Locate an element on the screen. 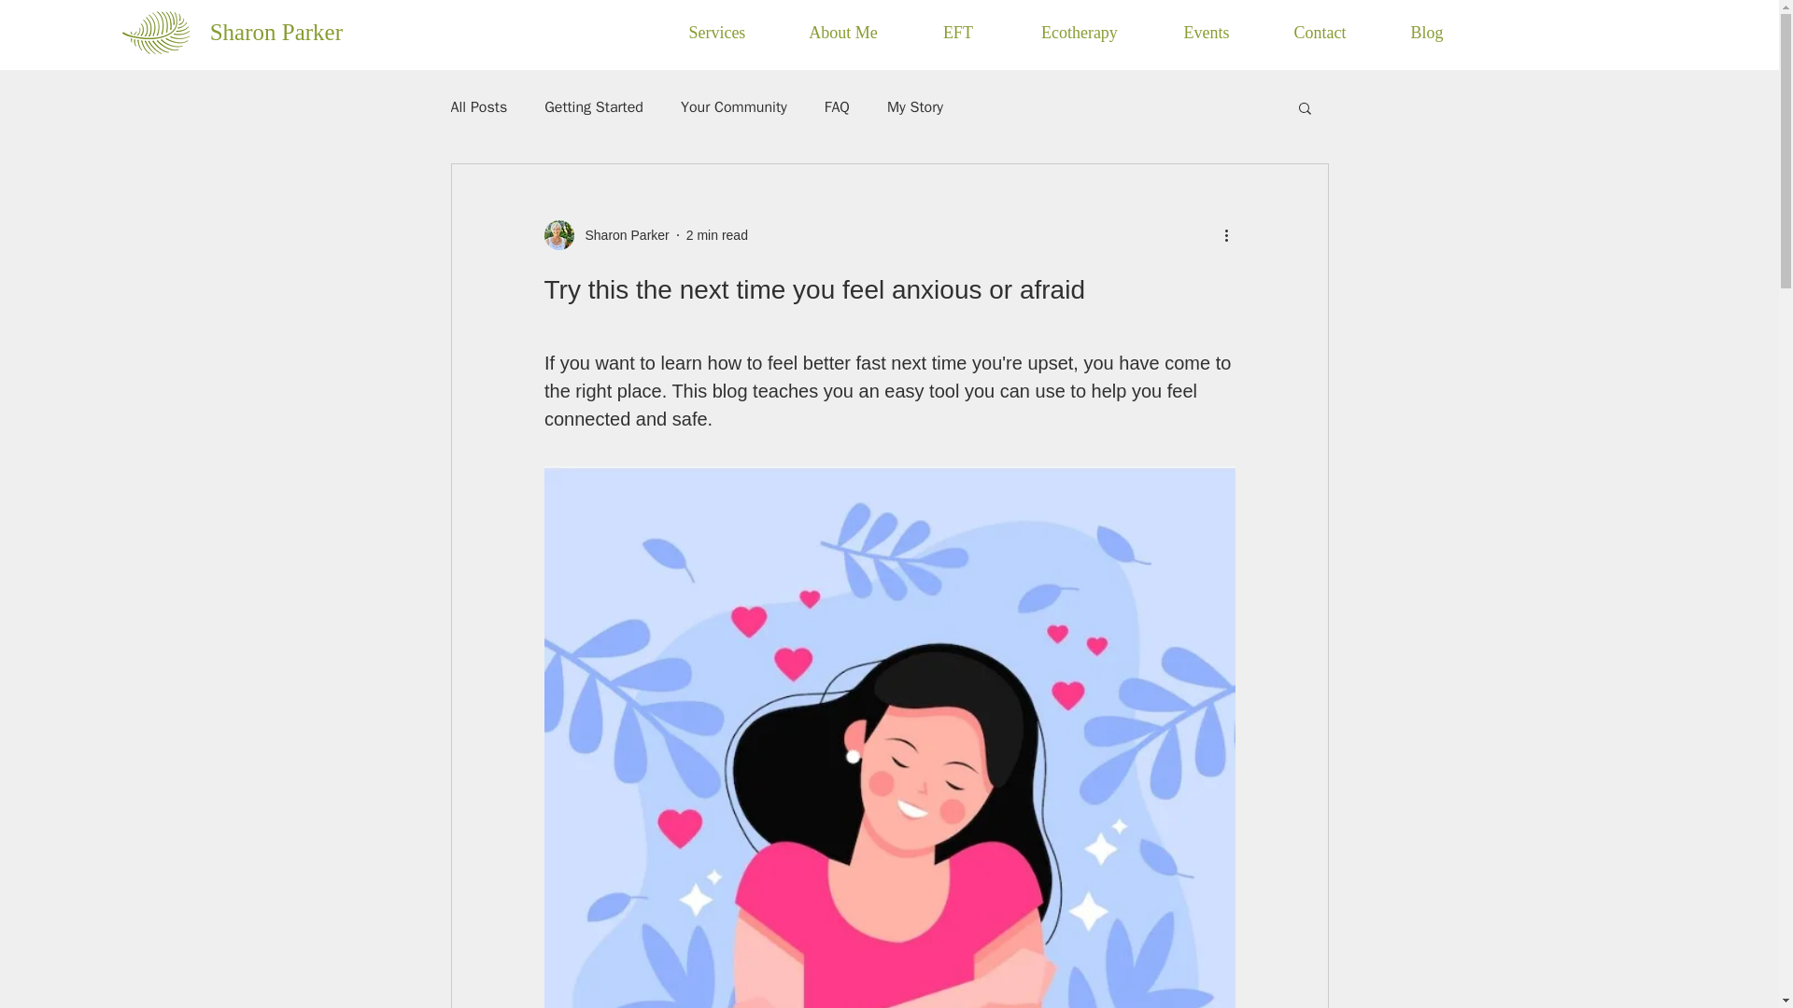  Getting Started is located at coordinates (594, 106).